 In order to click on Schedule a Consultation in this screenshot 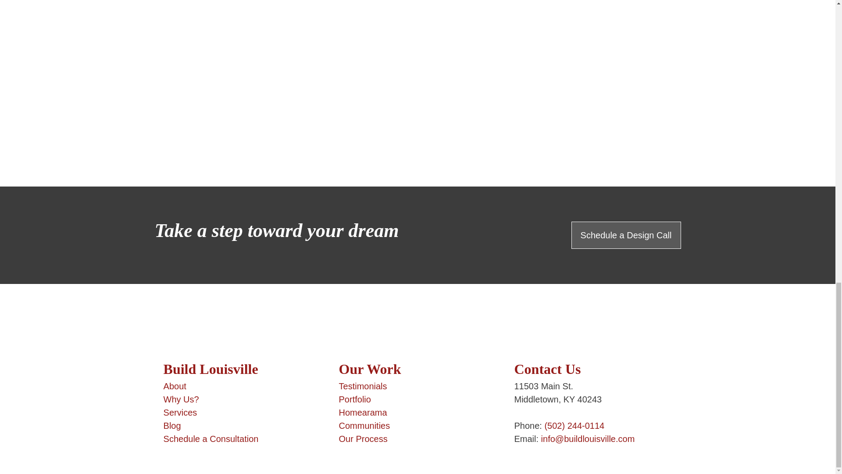, I will do `click(210, 439)`.